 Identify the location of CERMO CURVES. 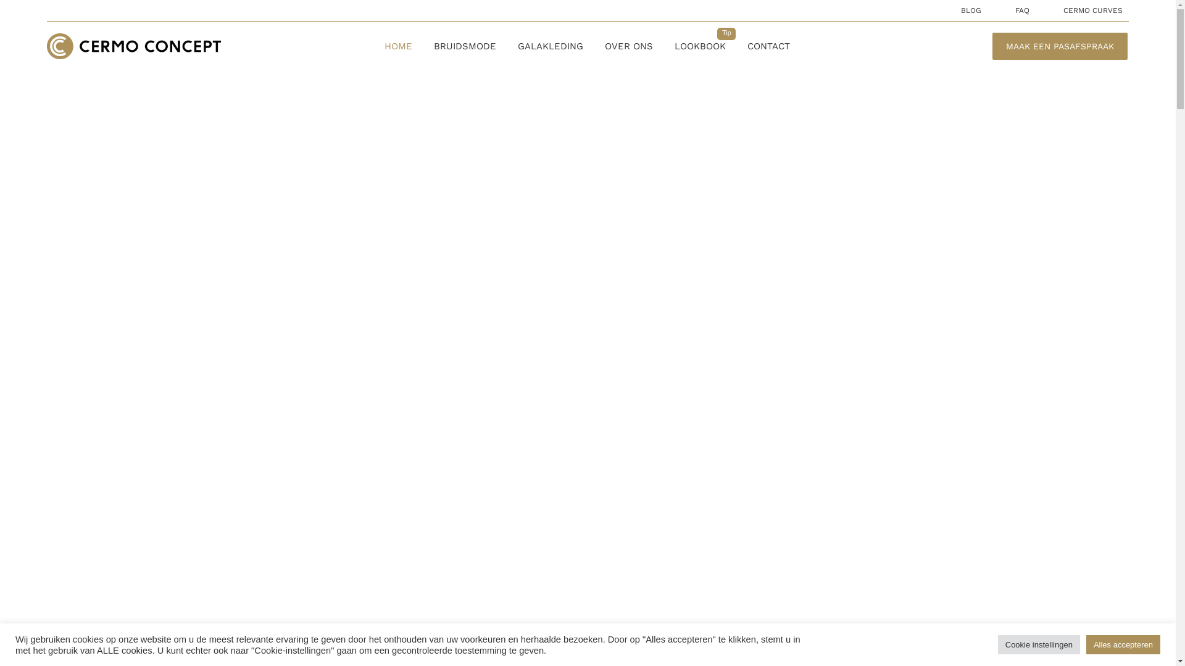
(1093, 10).